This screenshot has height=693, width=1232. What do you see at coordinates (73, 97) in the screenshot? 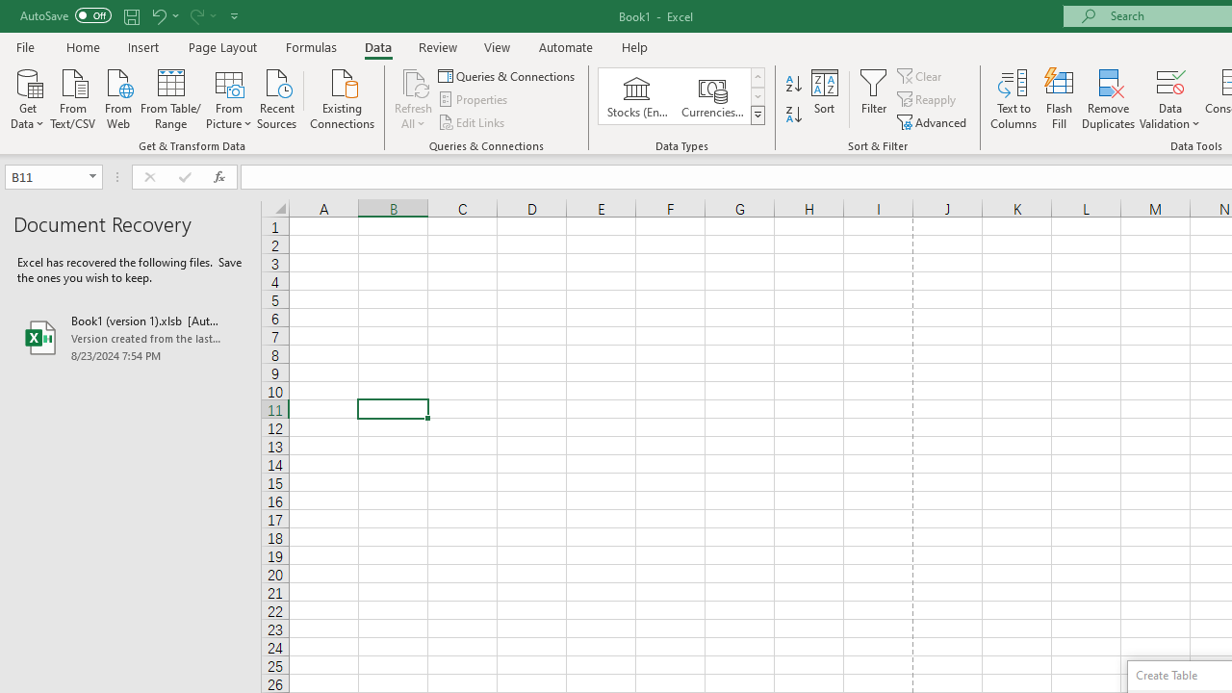
I see `From Text/CSV` at bounding box center [73, 97].